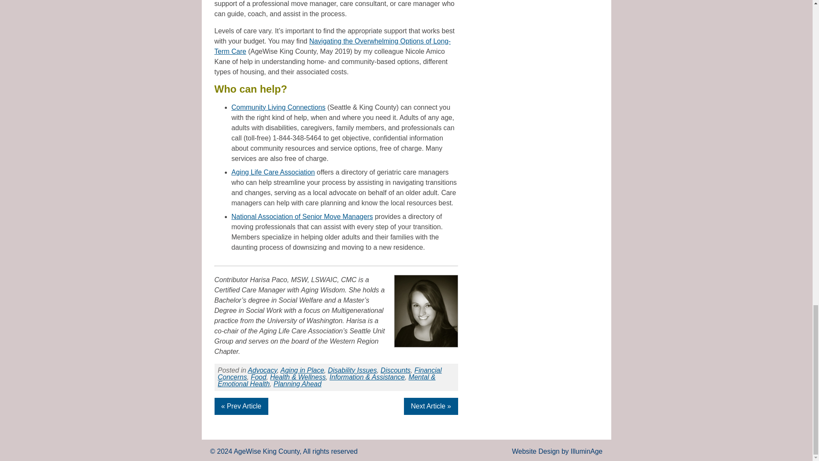 This screenshot has width=819, height=461. Describe the element at coordinates (329, 373) in the screenshot. I see `Financial Concerns` at that location.